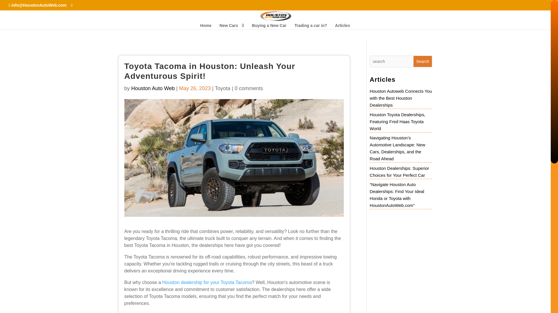 The width and height of the screenshot is (558, 313). Describe the element at coordinates (342, 26) in the screenshot. I see `Articles` at that location.